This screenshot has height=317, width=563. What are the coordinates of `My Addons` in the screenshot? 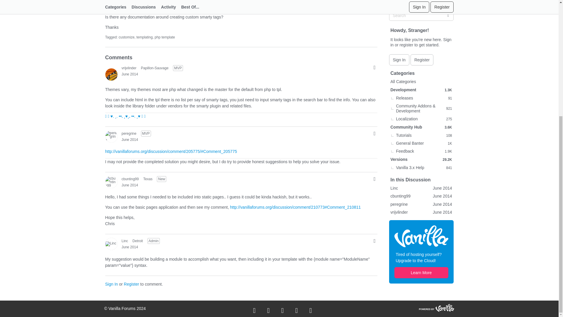 It's located at (125, 116).